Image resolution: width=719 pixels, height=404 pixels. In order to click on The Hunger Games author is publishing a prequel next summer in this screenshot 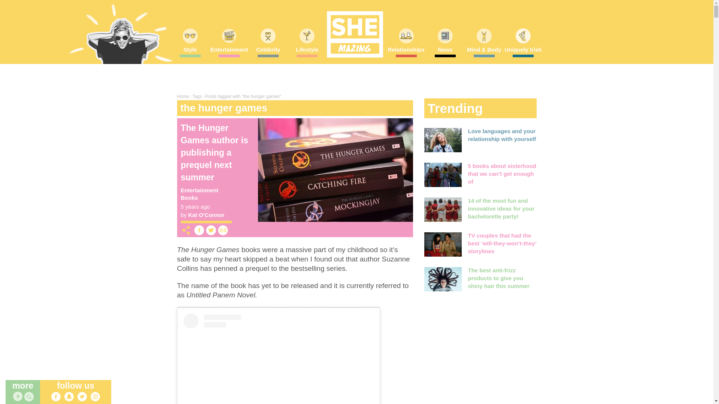, I will do `click(335, 170)`.